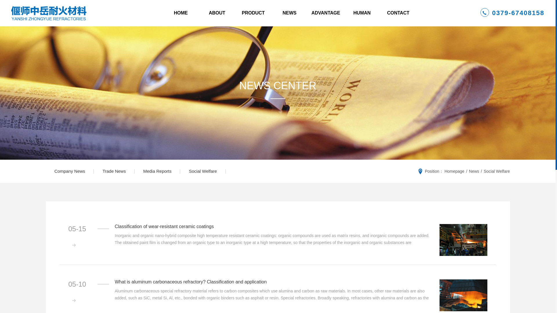  I want to click on NEWS, so click(290, 13).